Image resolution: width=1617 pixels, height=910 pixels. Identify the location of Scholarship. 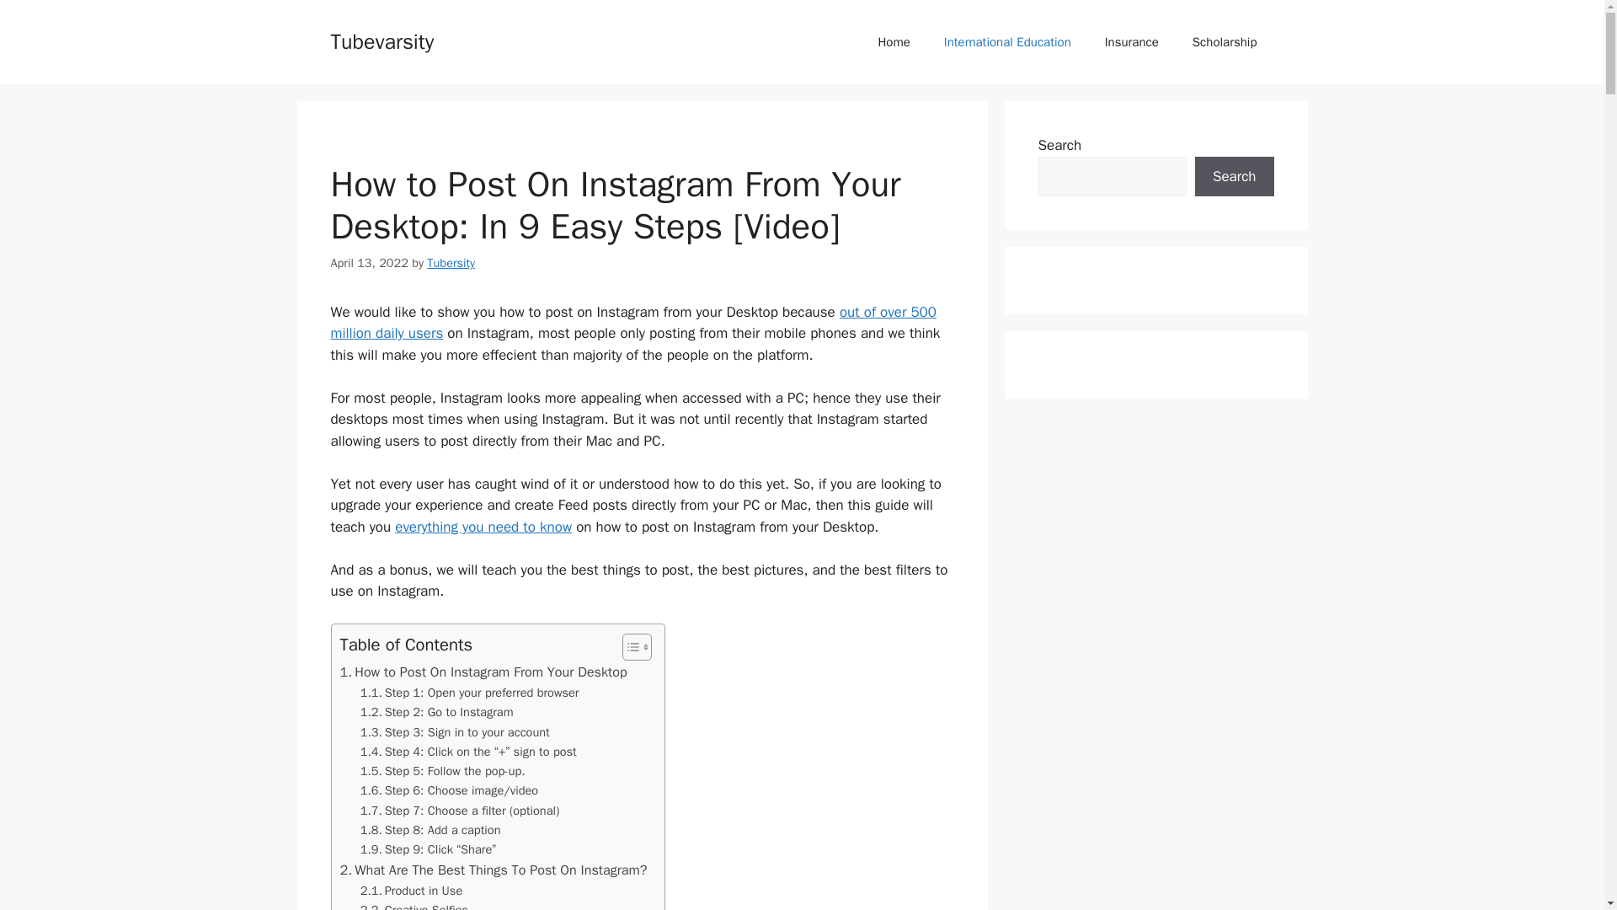
(1225, 42).